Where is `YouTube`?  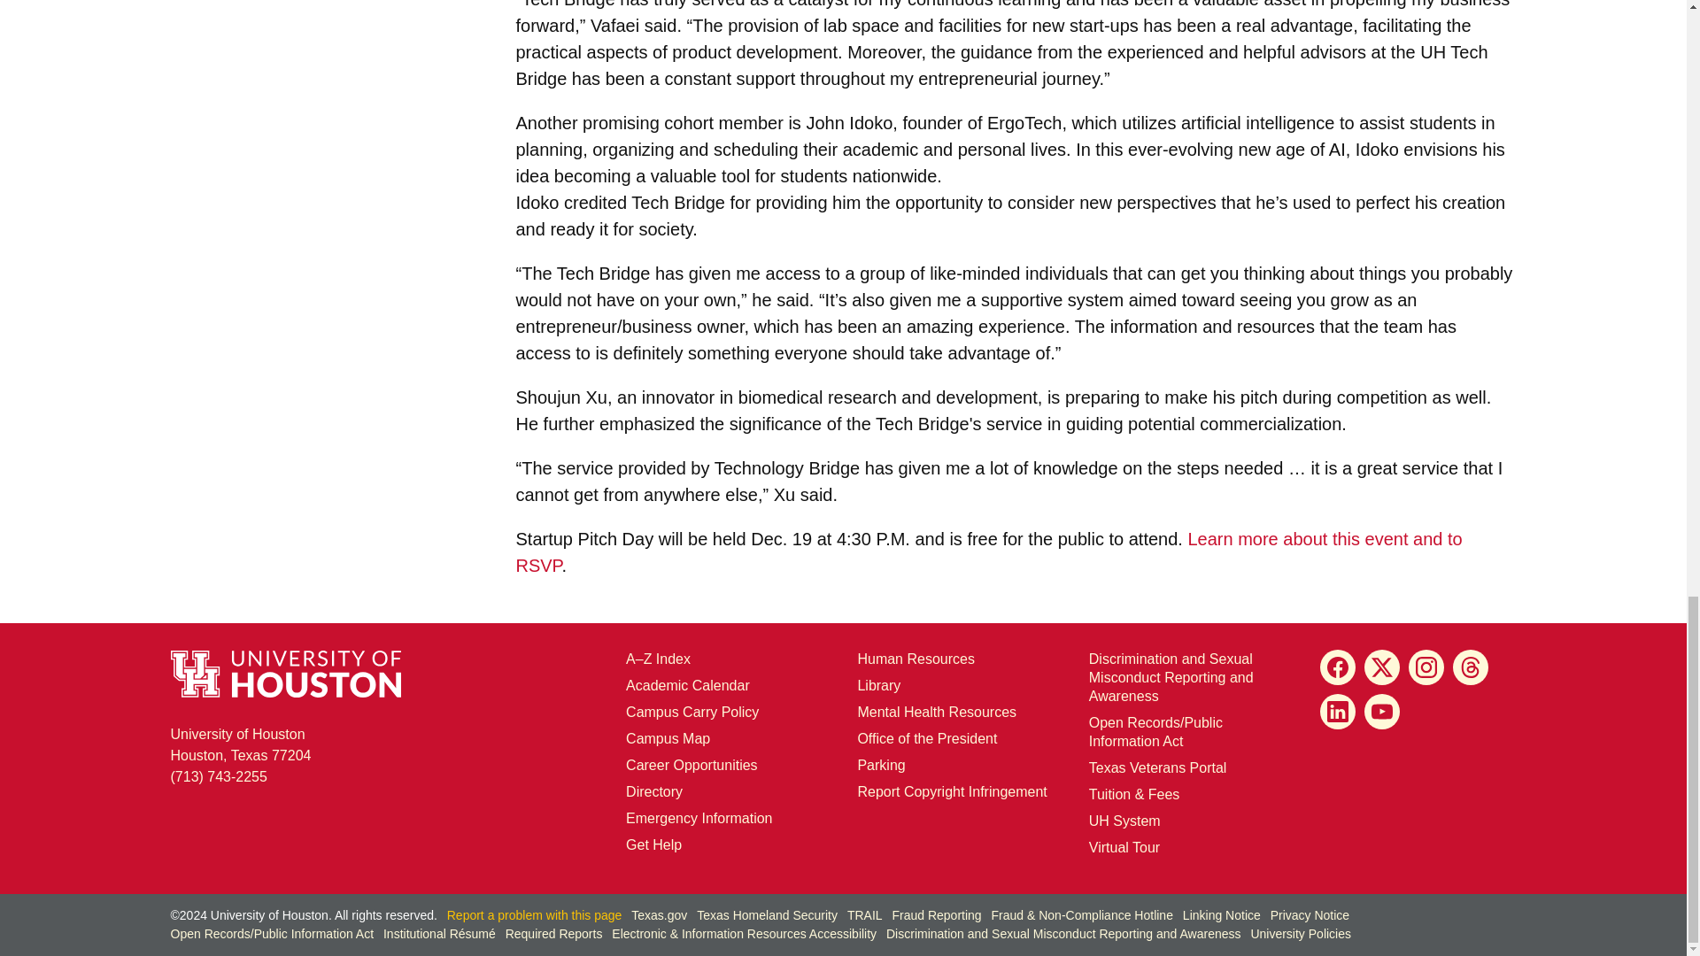
YouTube is located at coordinates (1381, 712).